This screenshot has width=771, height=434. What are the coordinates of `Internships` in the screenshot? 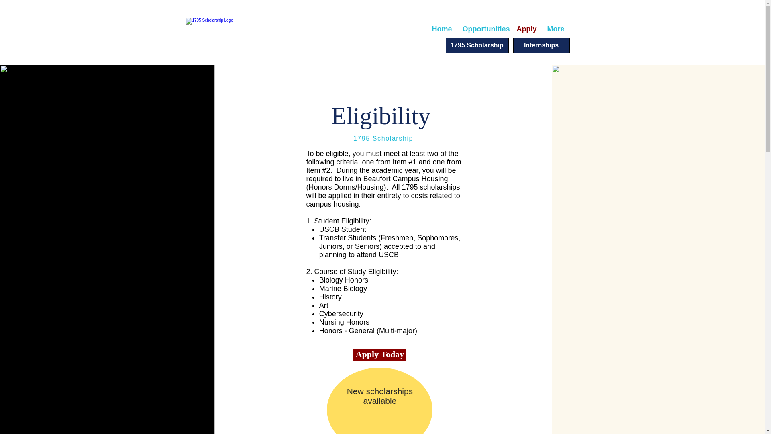 It's located at (541, 45).